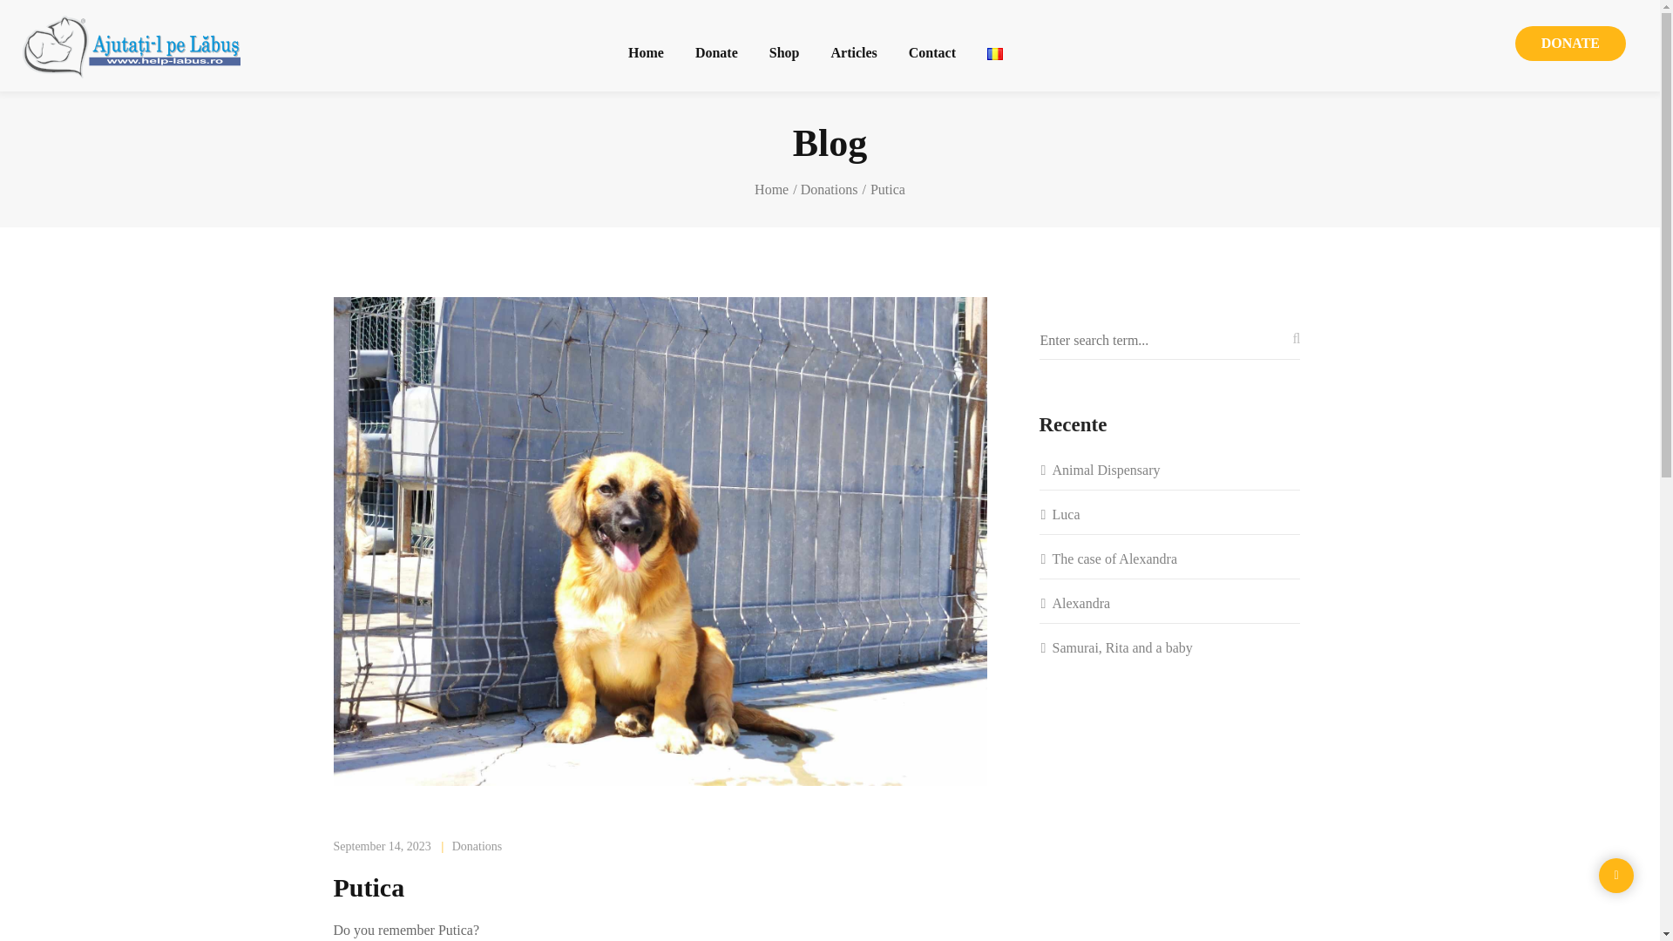  What do you see at coordinates (1169, 648) in the screenshot?
I see `Samurai, Rita and a baby` at bounding box center [1169, 648].